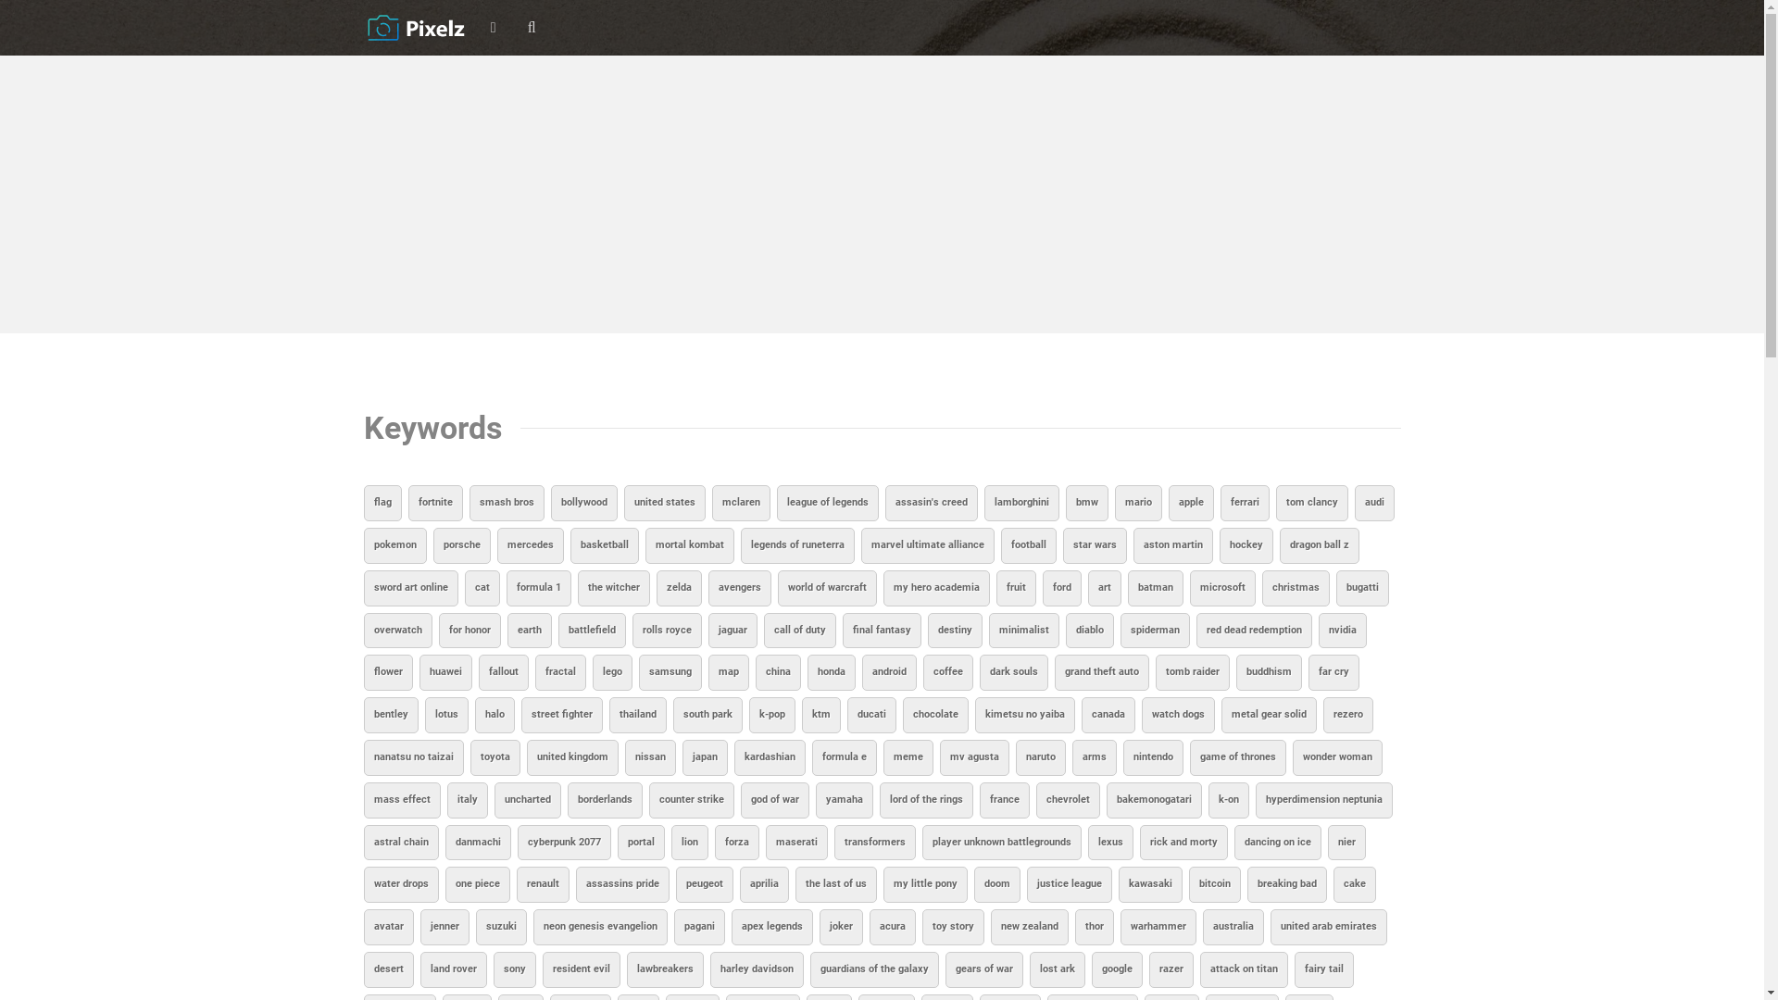  I want to click on my hero academia, so click(937, 589).